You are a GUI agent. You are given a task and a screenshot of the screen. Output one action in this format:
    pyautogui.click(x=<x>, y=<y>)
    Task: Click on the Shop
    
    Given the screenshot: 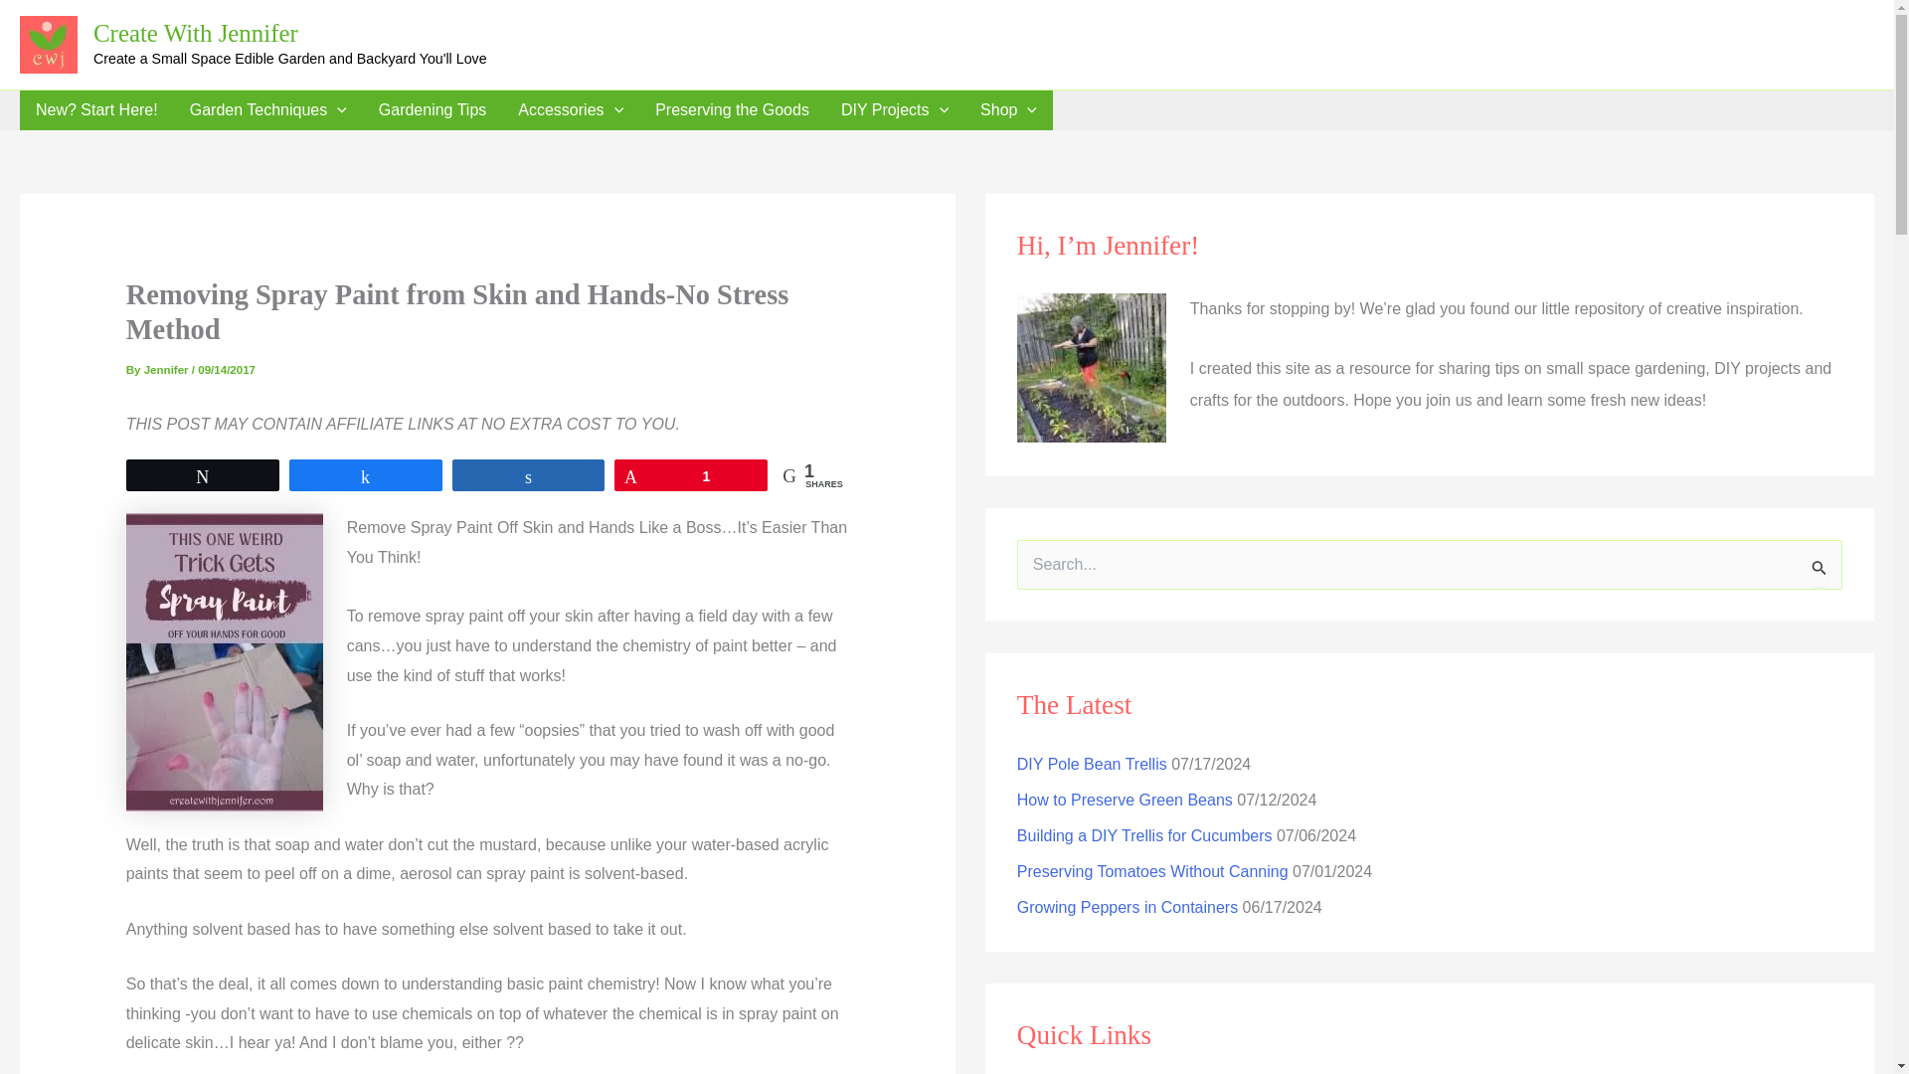 What is the action you would take?
    pyautogui.click(x=1008, y=109)
    